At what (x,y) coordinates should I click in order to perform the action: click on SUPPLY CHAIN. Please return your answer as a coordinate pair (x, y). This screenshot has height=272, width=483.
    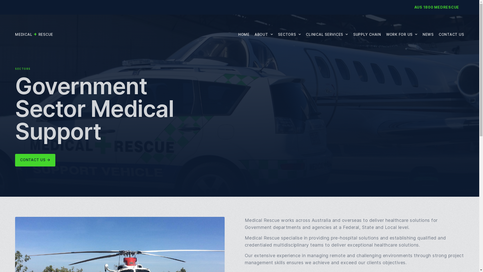
    Looking at the image, I should click on (367, 34).